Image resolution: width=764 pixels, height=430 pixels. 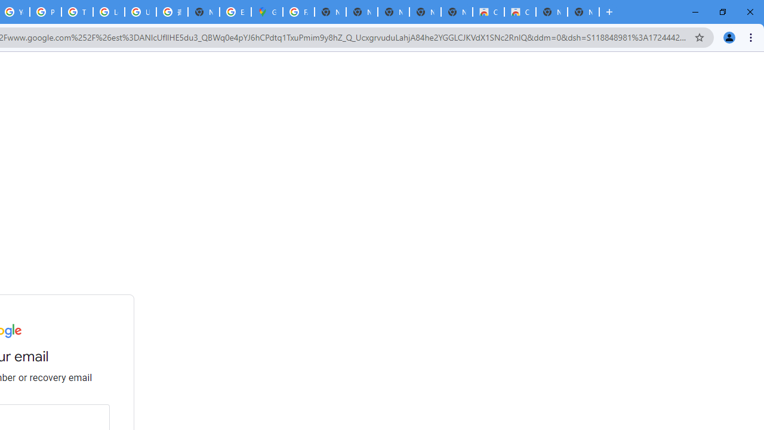 I want to click on You, so click(x=729, y=37).